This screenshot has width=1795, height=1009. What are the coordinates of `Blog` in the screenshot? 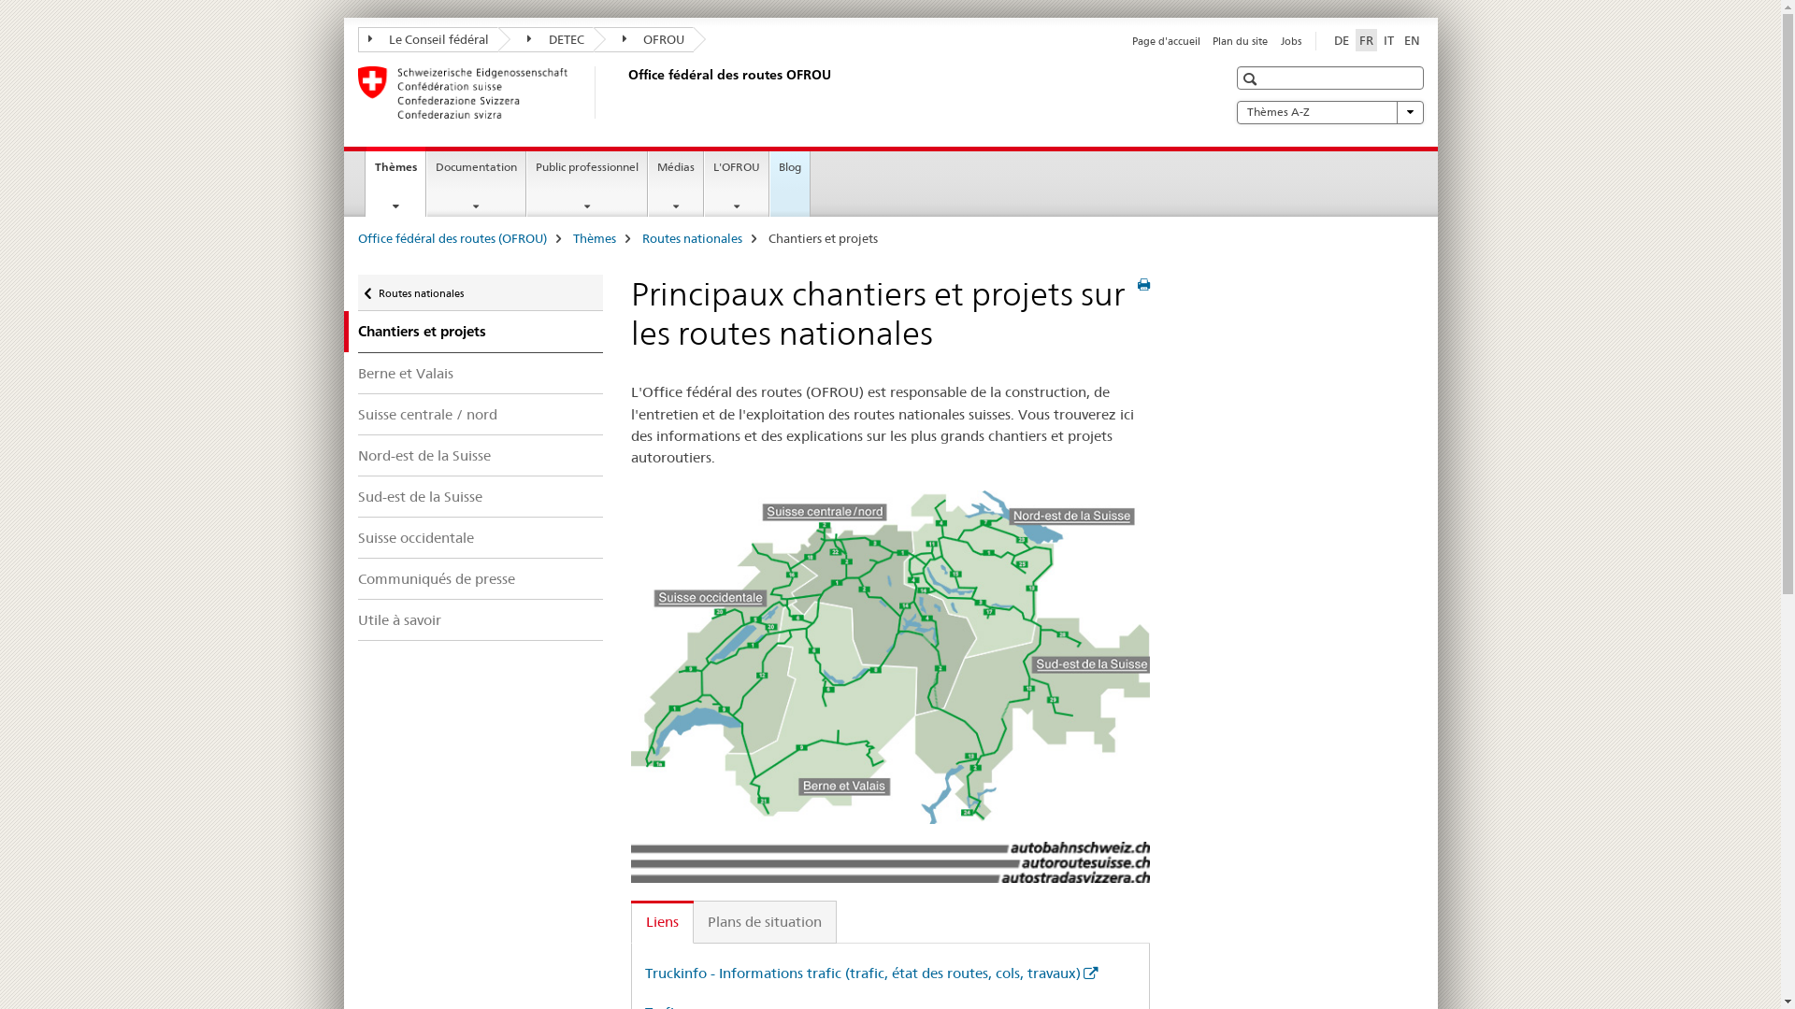 It's located at (790, 184).